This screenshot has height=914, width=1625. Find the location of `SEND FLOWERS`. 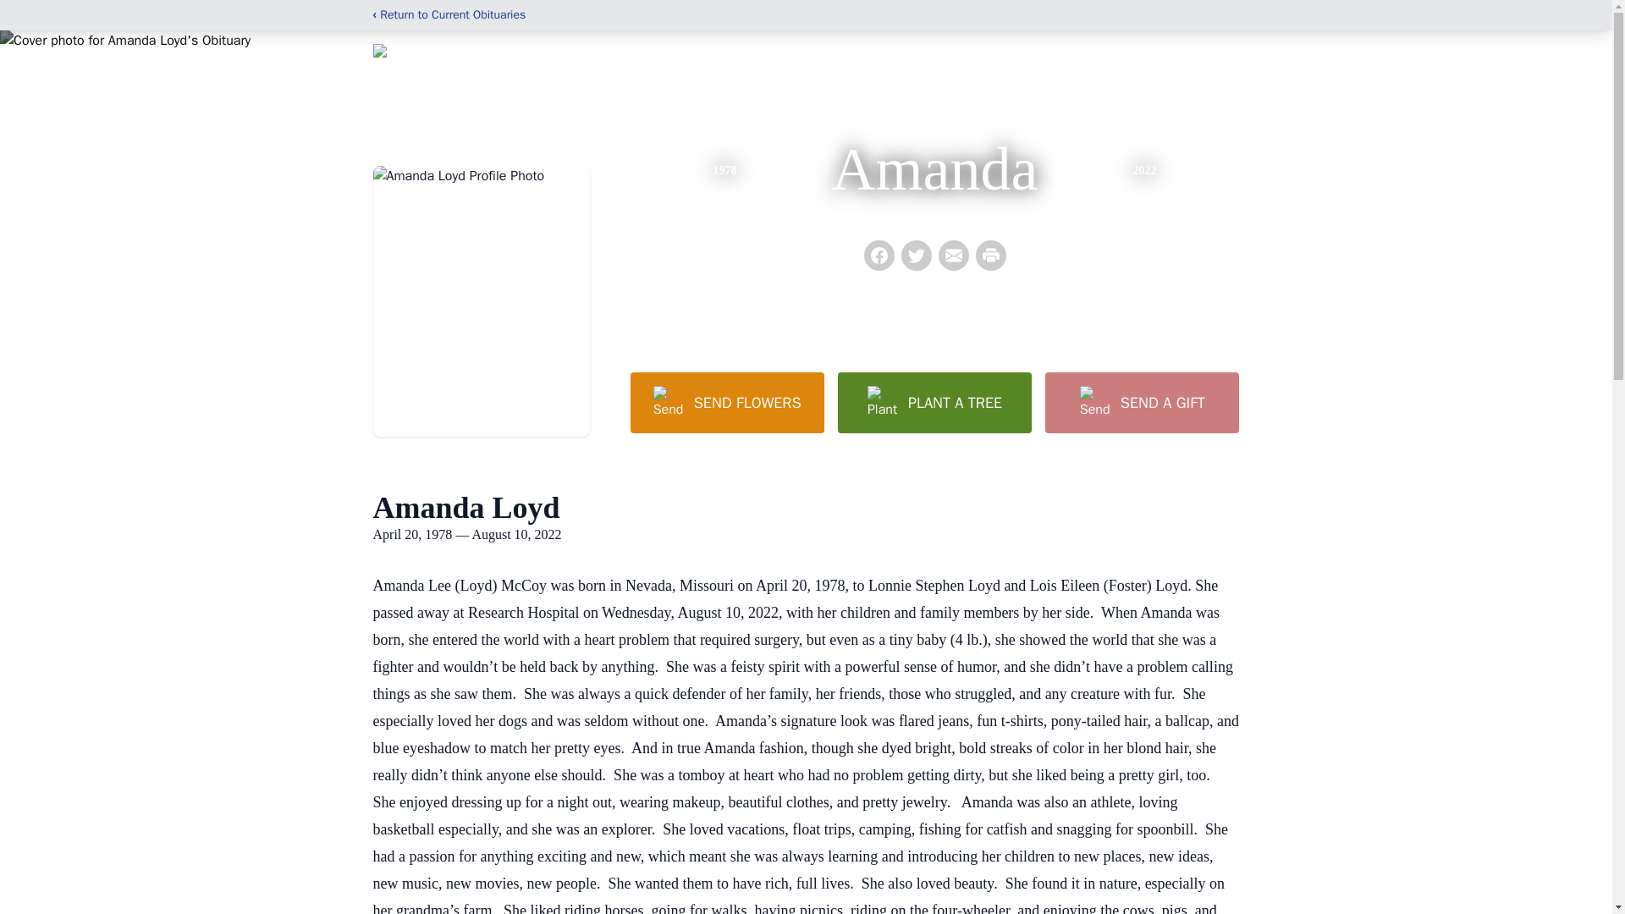

SEND FLOWERS is located at coordinates (726, 402).